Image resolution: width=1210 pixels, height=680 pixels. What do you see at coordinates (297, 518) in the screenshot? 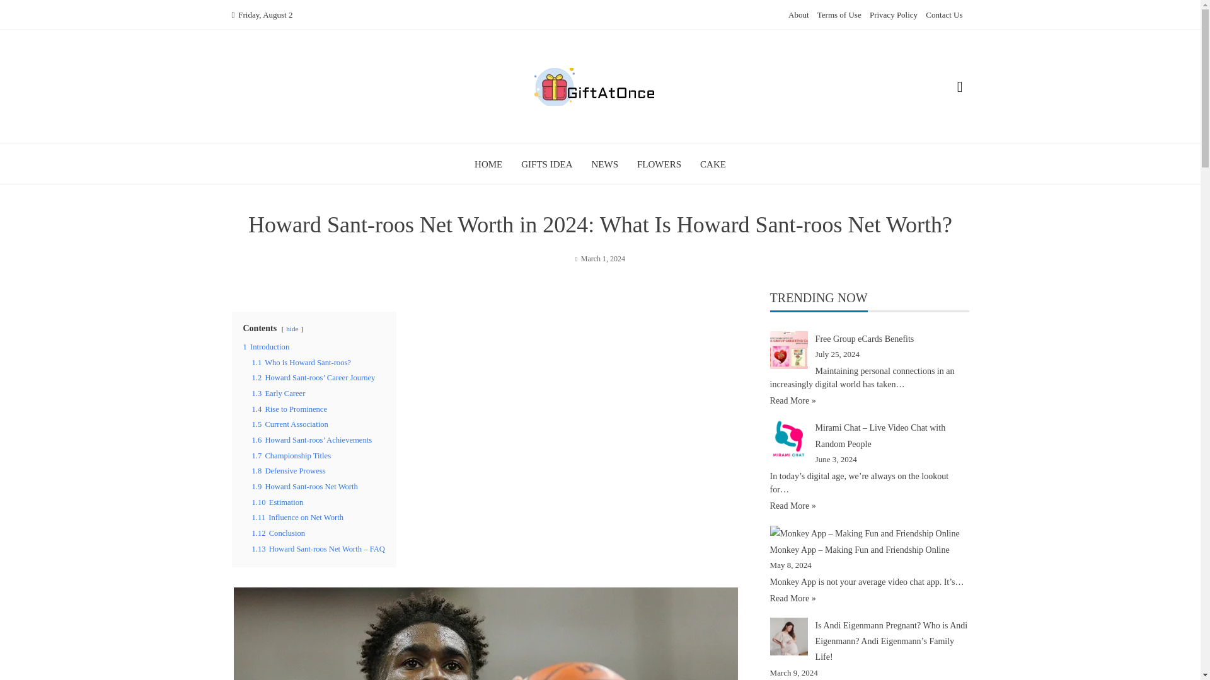
I see `1.11 Influence on Net Worth` at bounding box center [297, 518].